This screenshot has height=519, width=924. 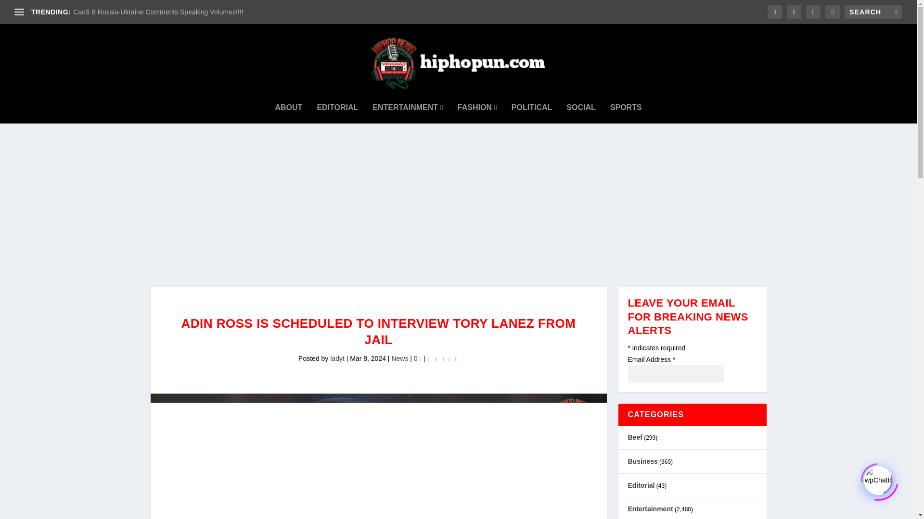 I want to click on EDITORIAL, so click(x=337, y=108).